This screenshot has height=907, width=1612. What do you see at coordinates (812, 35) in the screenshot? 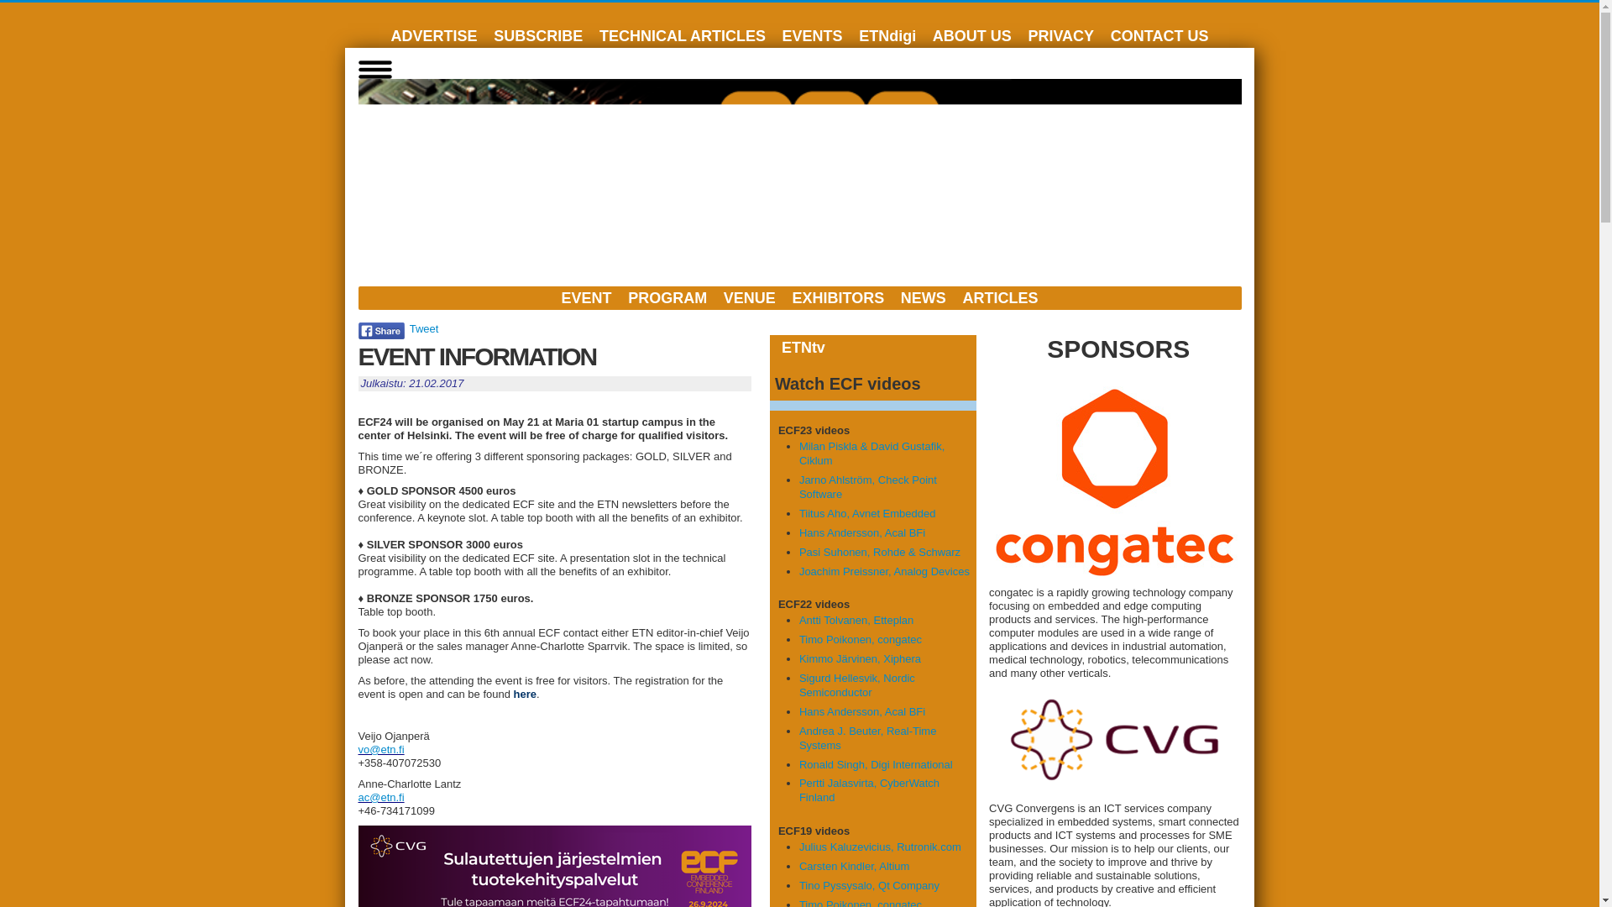
I see `EVENTS` at bounding box center [812, 35].